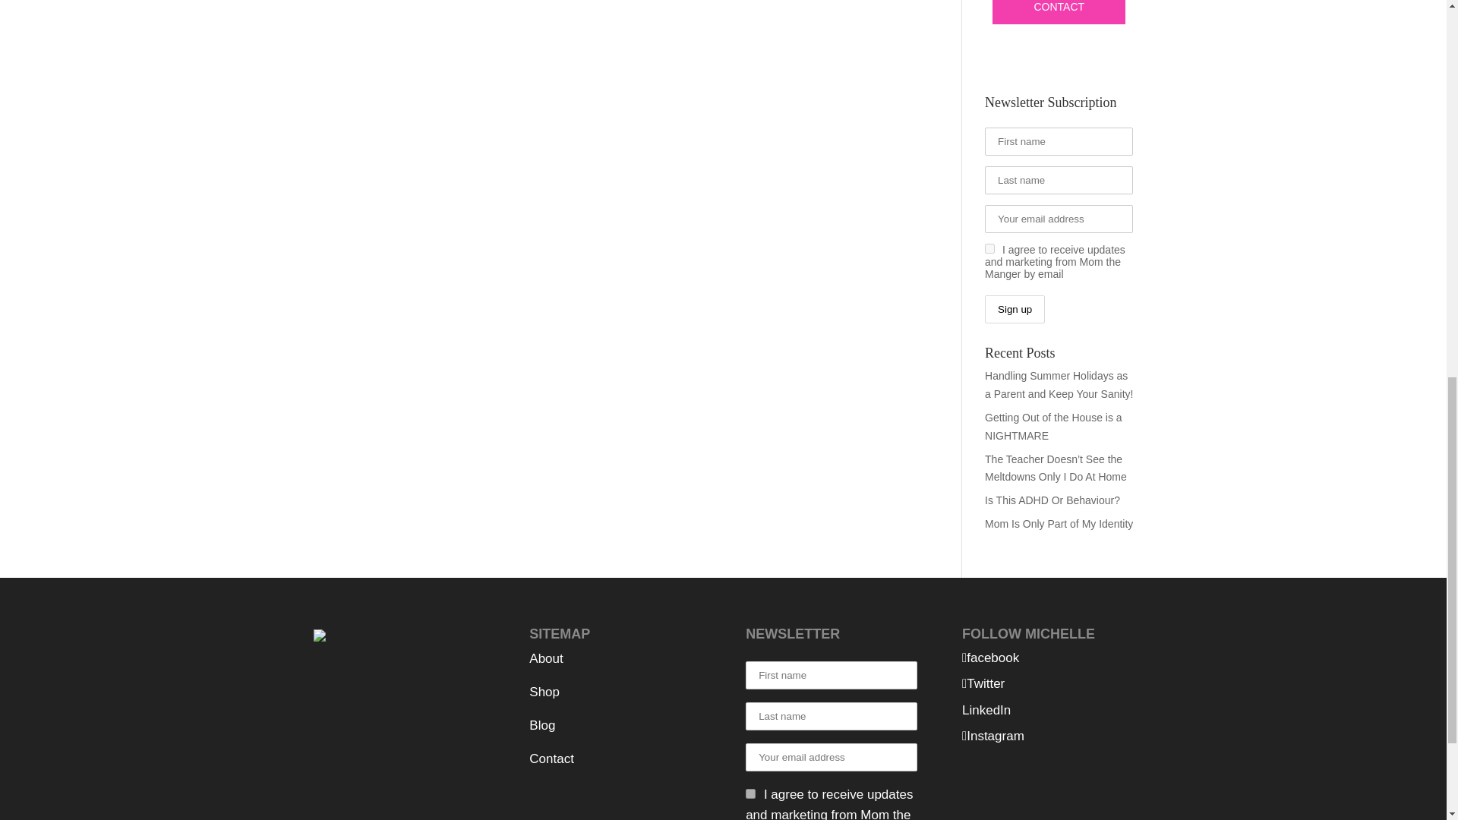 The height and width of the screenshot is (820, 1458). What do you see at coordinates (750, 793) in the screenshot?
I see `28b4cdc097` at bounding box center [750, 793].